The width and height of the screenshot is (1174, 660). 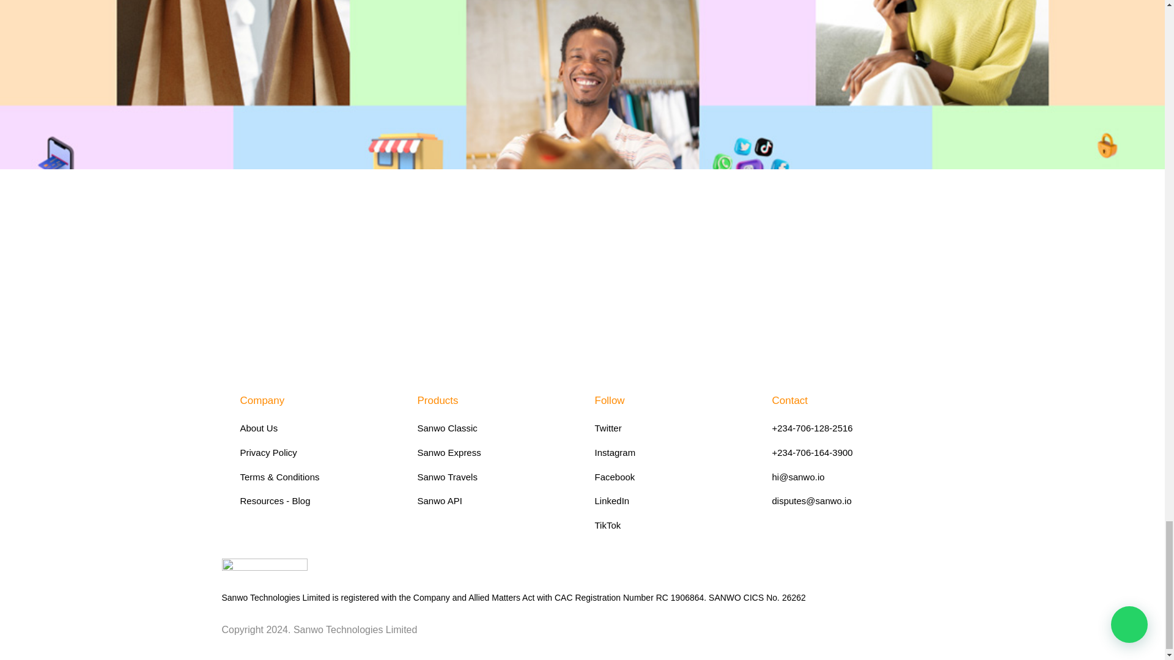 I want to click on Sanwo Express, so click(x=493, y=452).